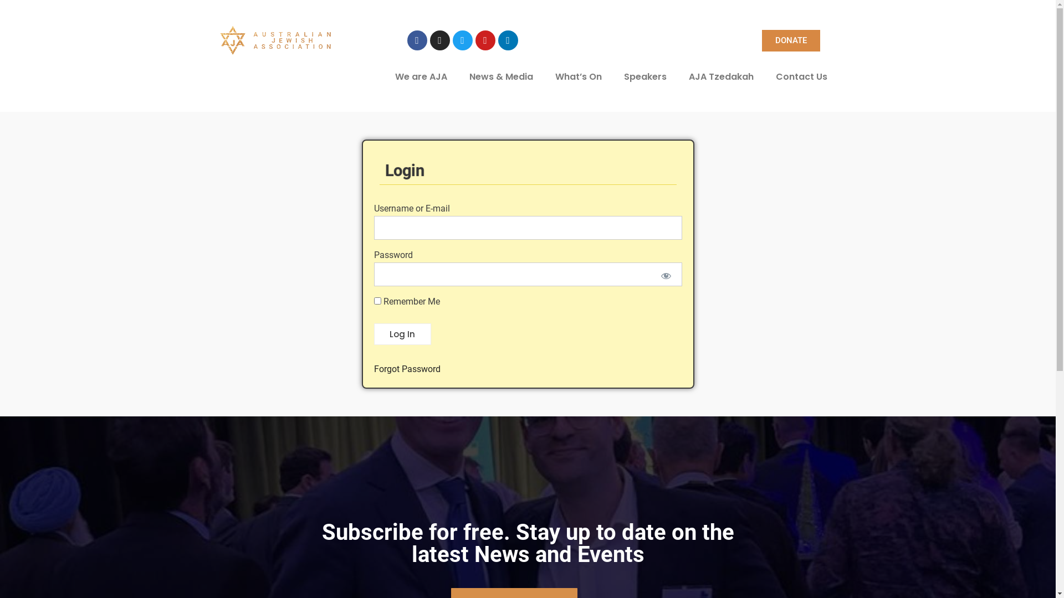  Describe the element at coordinates (407, 369) in the screenshot. I see `Forgot Password` at that location.